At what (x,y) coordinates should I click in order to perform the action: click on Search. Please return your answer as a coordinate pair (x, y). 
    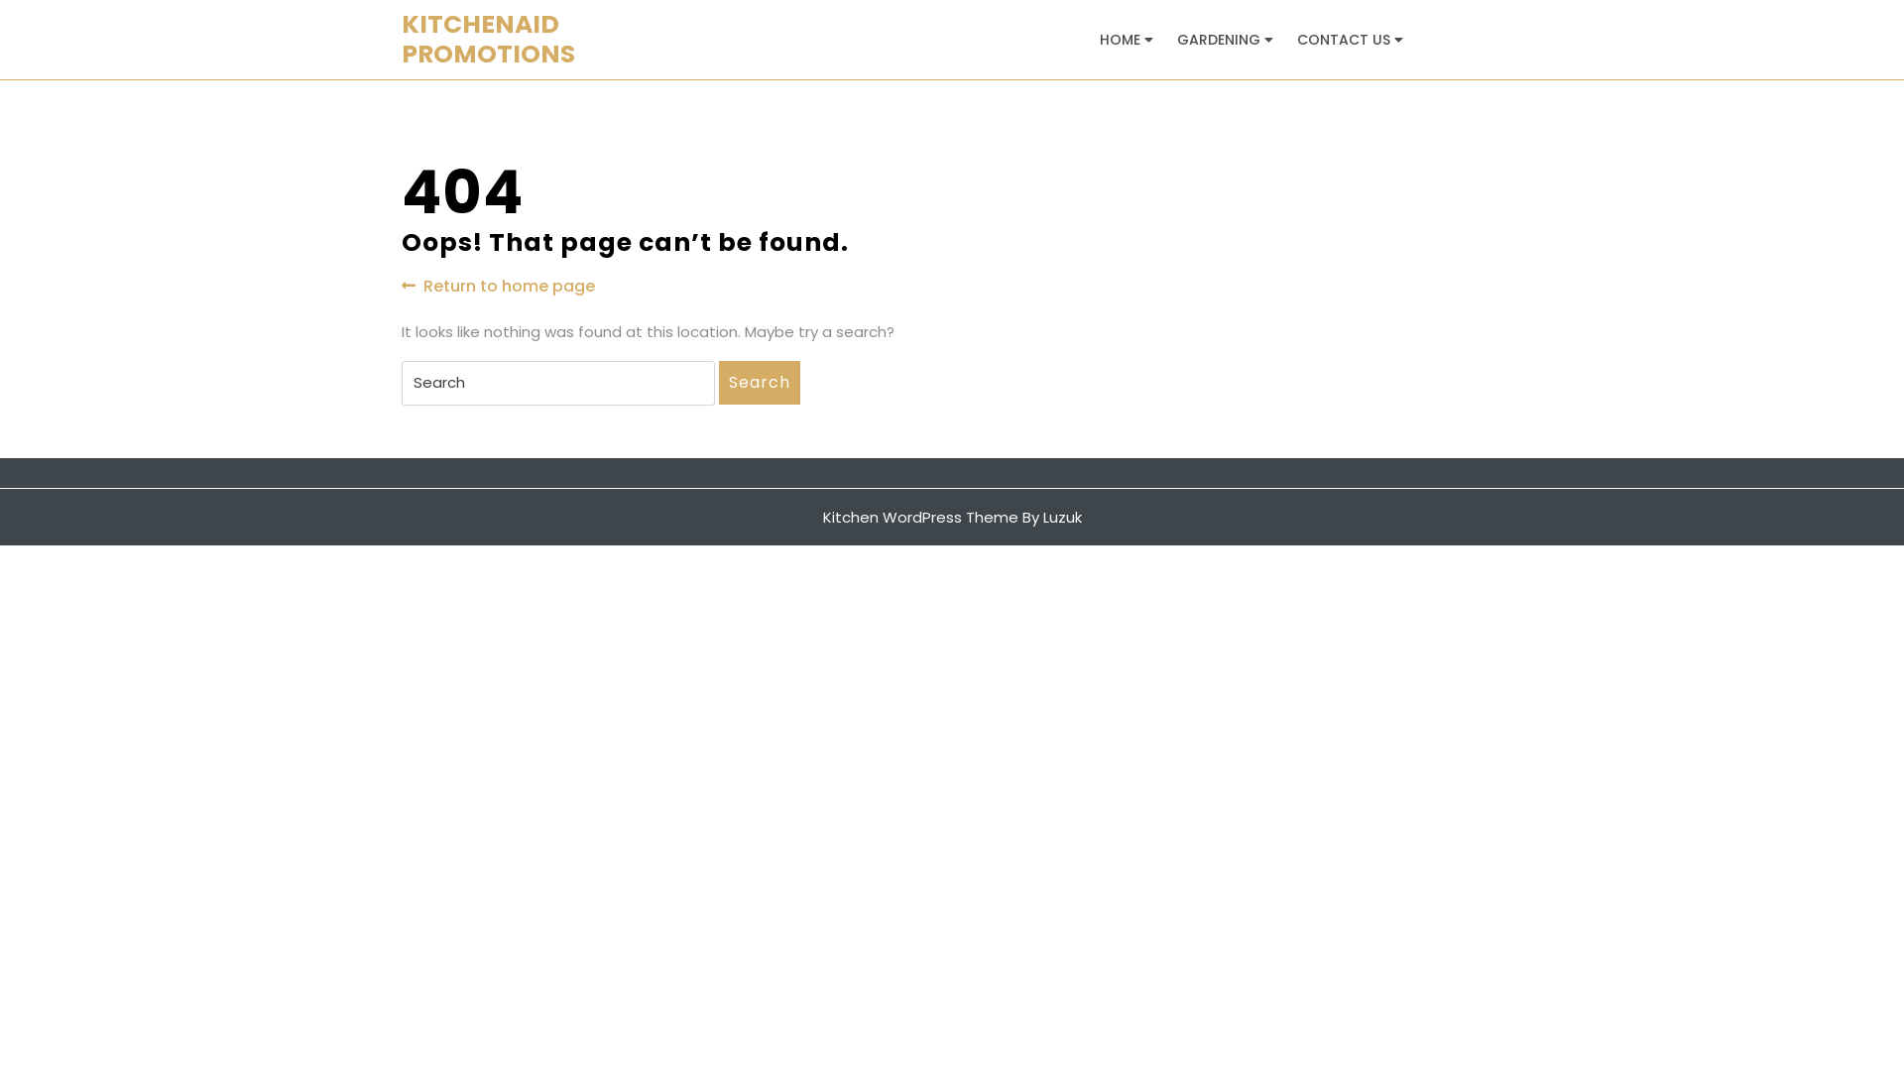
    Looking at the image, I should click on (760, 383).